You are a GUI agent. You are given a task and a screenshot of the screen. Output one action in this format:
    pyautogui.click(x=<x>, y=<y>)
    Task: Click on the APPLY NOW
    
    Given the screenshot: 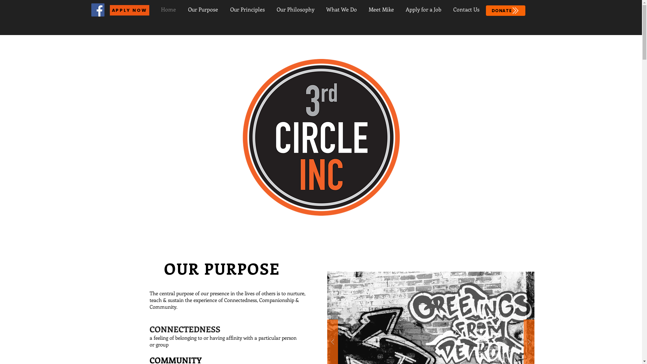 What is the action you would take?
    pyautogui.click(x=129, y=10)
    